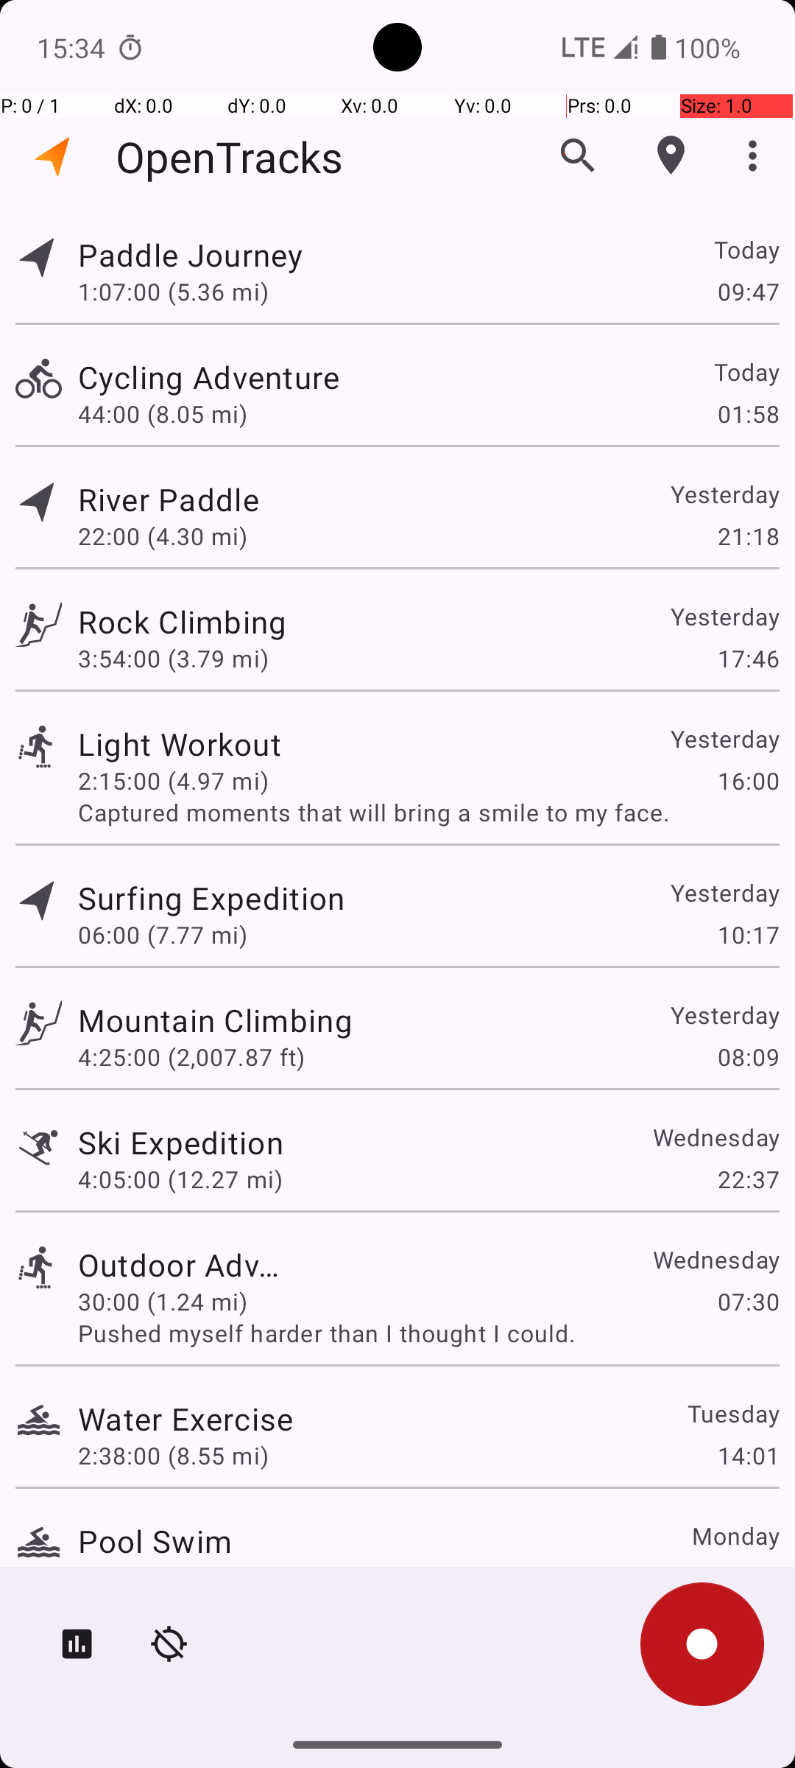 This screenshot has width=795, height=1768. What do you see at coordinates (215, 1020) in the screenshot?
I see `Mountain Climbing` at bounding box center [215, 1020].